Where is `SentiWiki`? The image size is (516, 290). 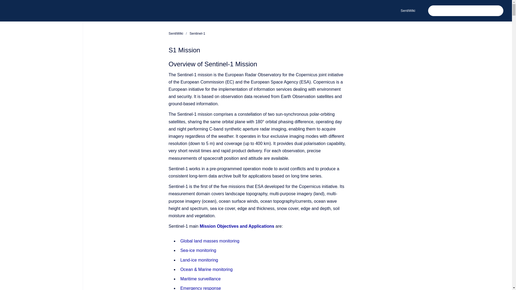 SentiWiki is located at coordinates (408, 11).